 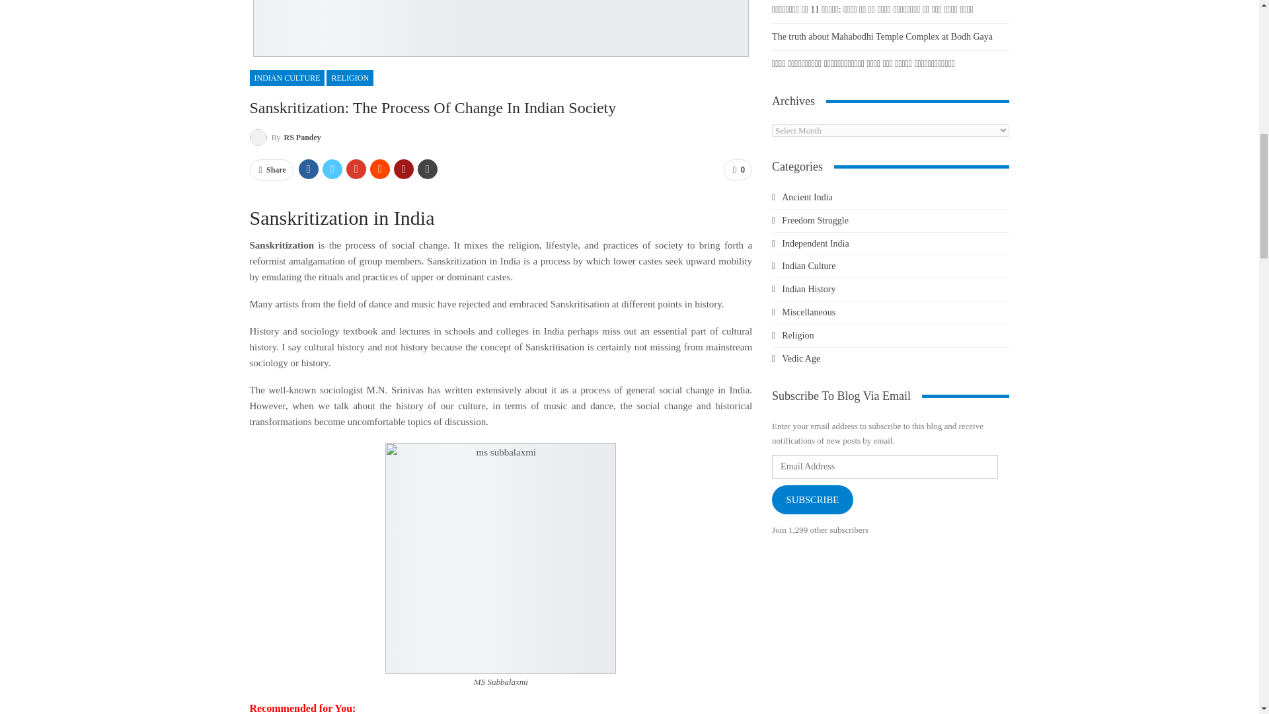 I want to click on INDIAN CULTURE, so click(x=287, y=77).